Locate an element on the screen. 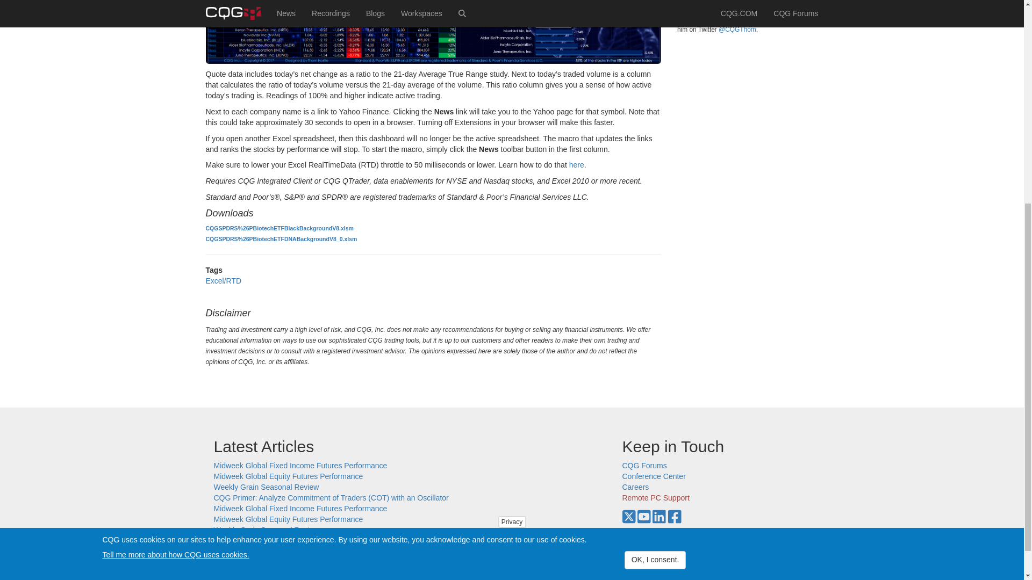 Image resolution: width=1032 pixels, height=580 pixels. Careers is located at coordinates (635, 487).